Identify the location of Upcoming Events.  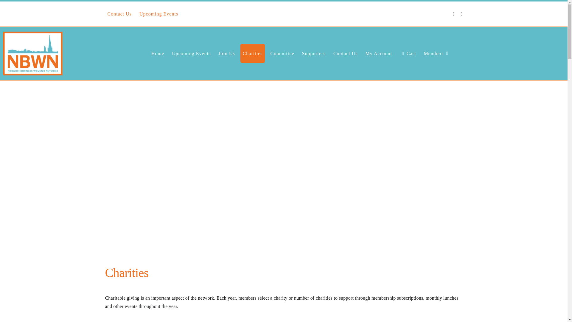
(191, 53).